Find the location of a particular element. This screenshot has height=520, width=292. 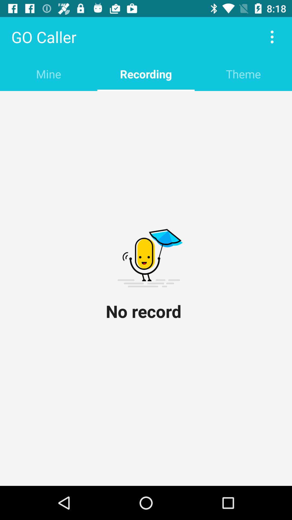

turn on the item below go caller is located at coordinates (49, 74).